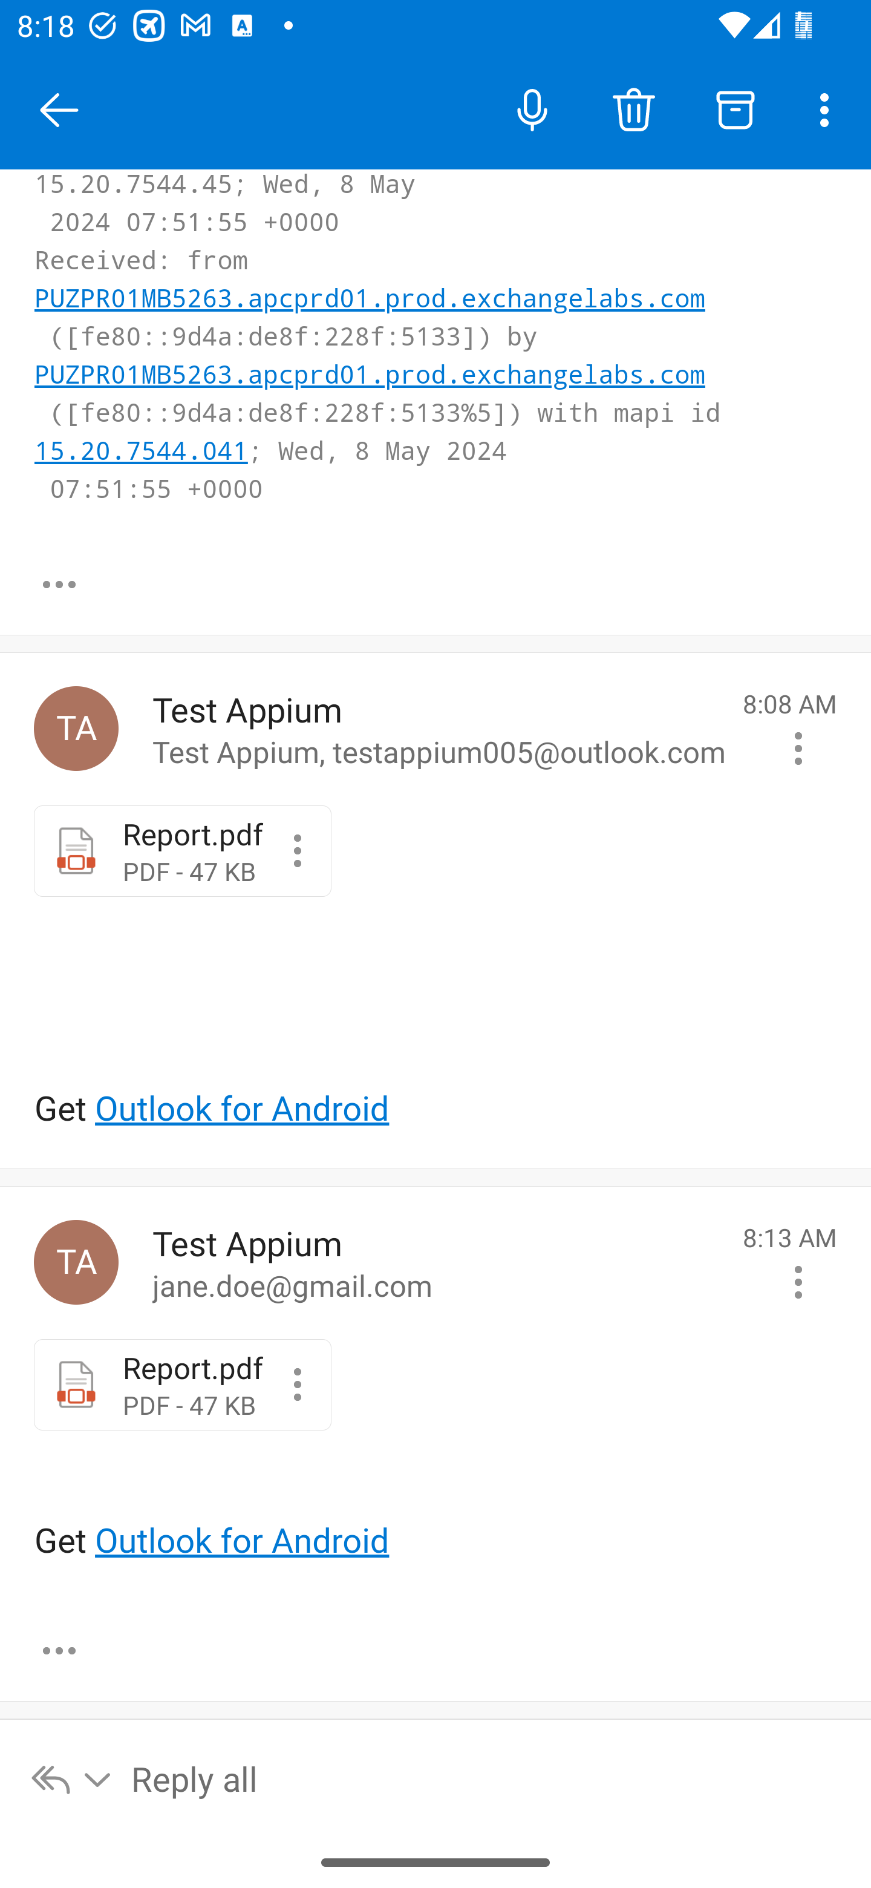  I want to click on Outlook for Android, so click(242, 1109).